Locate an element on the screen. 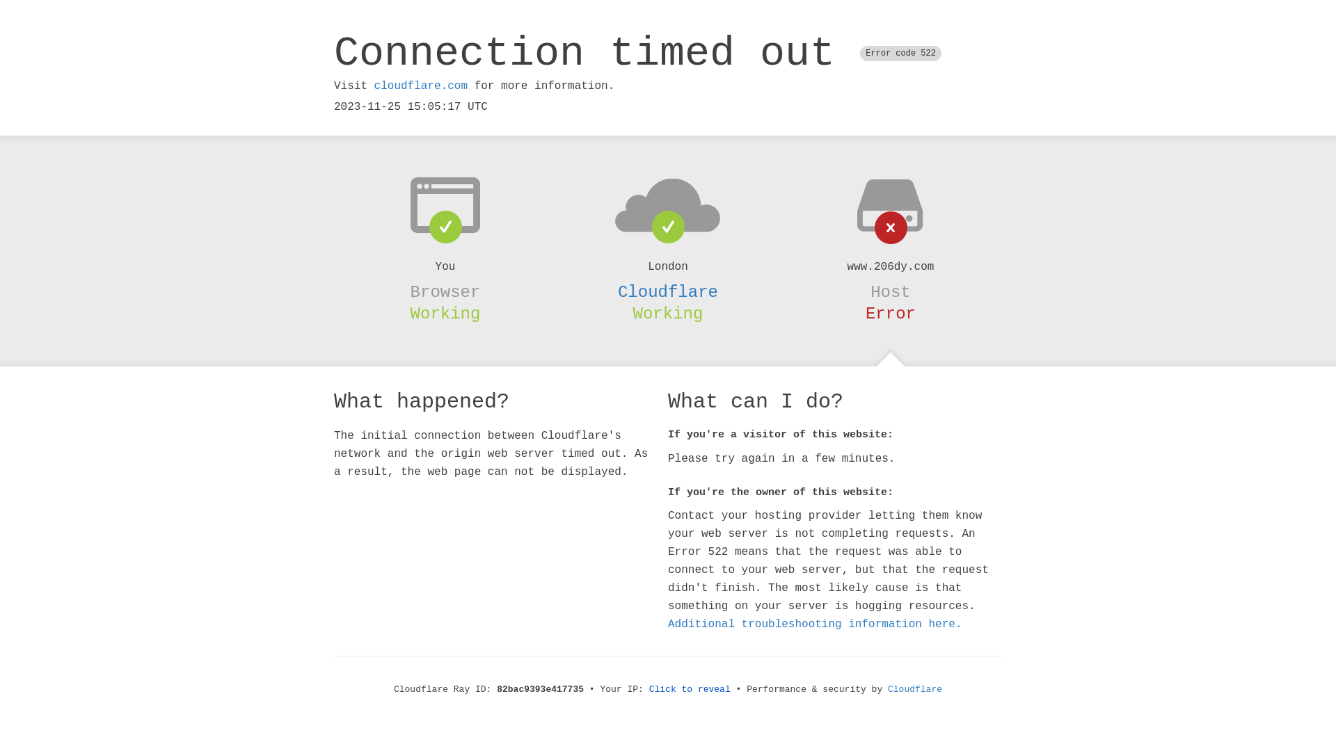  Cloudflare is located at coordinates (915, 690).